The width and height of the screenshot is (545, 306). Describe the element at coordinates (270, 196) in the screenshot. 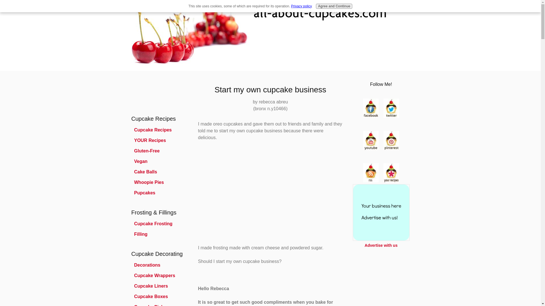

I see `Advertisement` at that location.